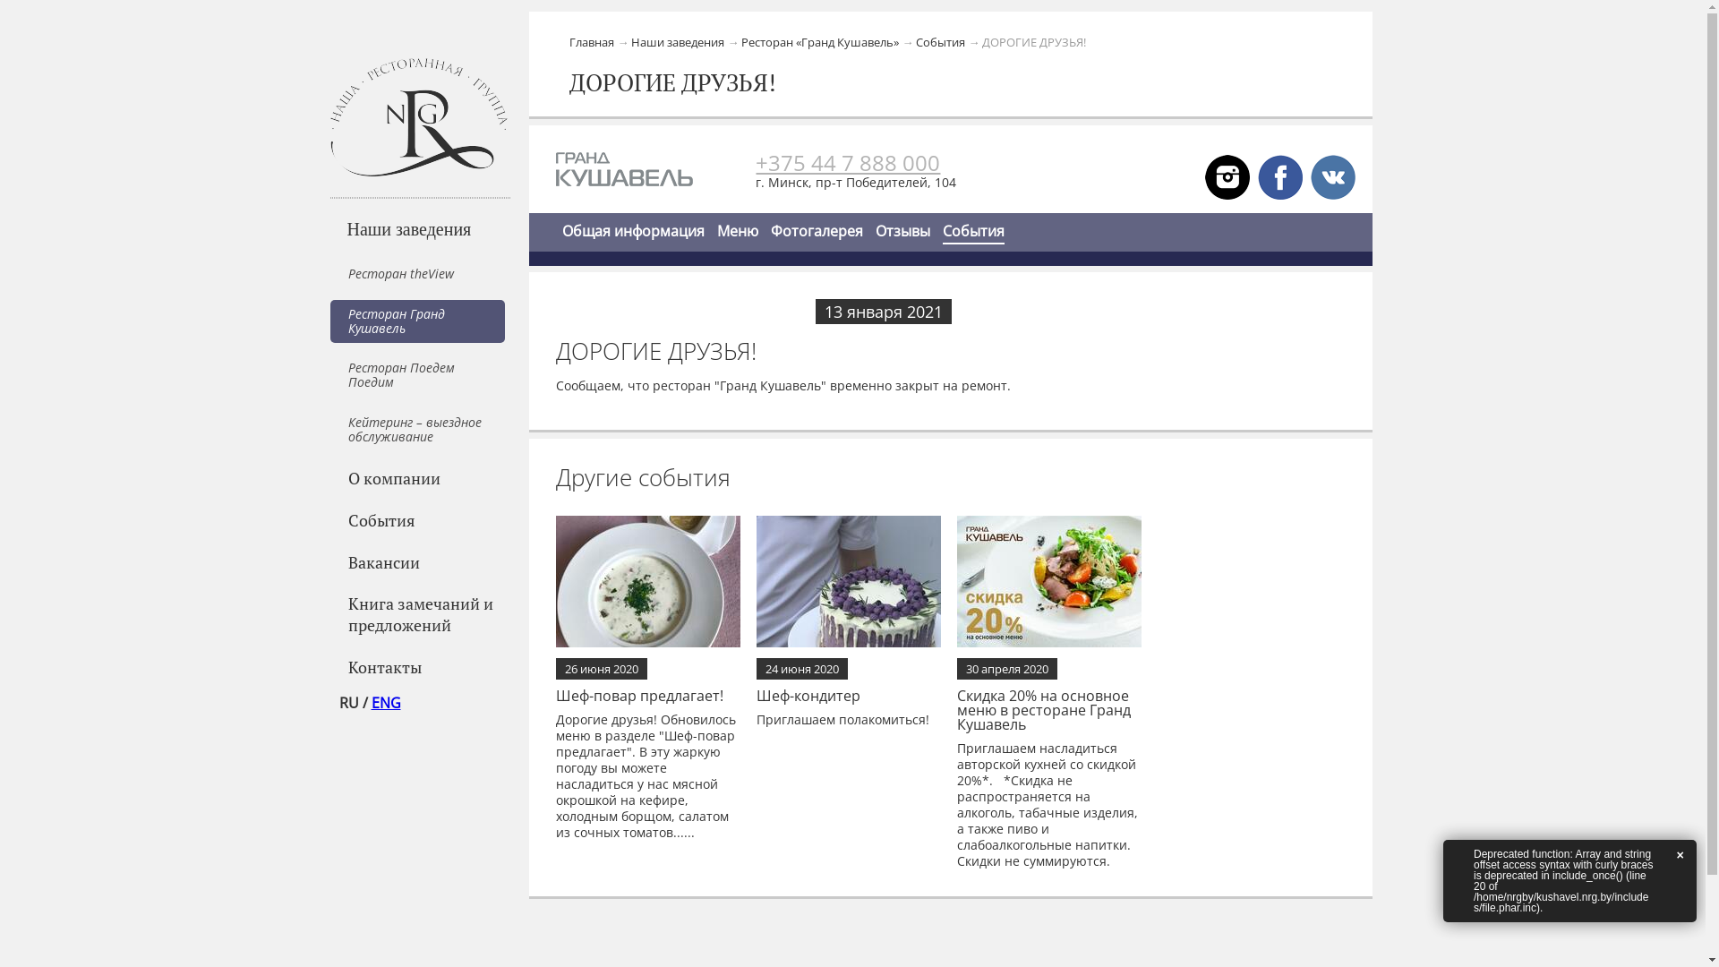 Image resolution: width=1719 pixels, height=967 pixels. Describe the element at coordinates (1227, 176) in the screenshot. I see `VK` at that location.